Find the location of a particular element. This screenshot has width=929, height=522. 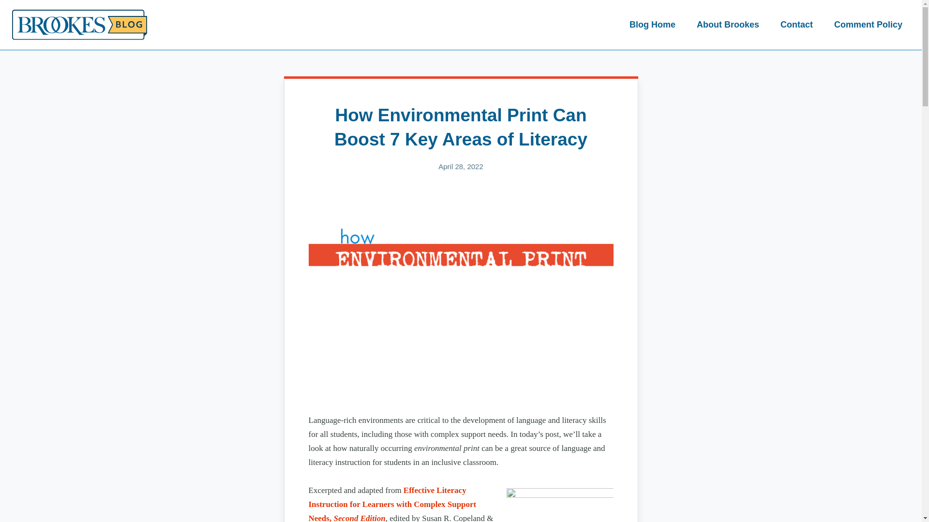

Comment Policy is located at coordinates (868, 25).